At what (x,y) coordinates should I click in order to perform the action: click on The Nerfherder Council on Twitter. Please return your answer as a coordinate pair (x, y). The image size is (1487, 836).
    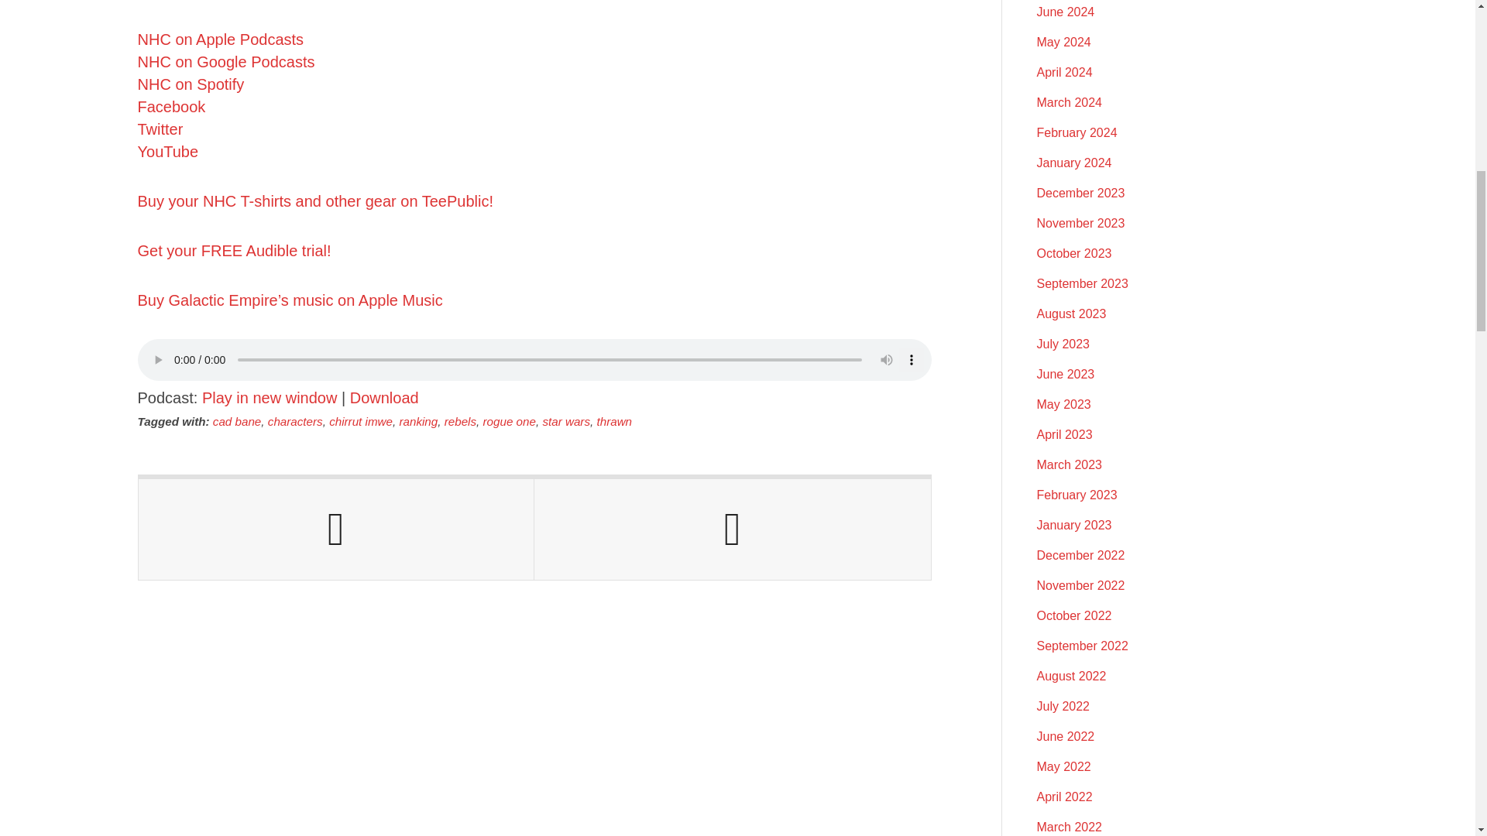
    Looking at the image, I should click on (160, 128).